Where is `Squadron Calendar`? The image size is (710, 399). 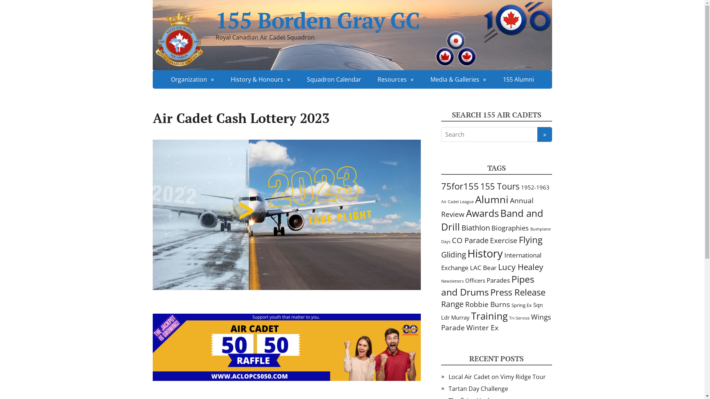 Squadron Calendar is located at coordinates (334, 79).